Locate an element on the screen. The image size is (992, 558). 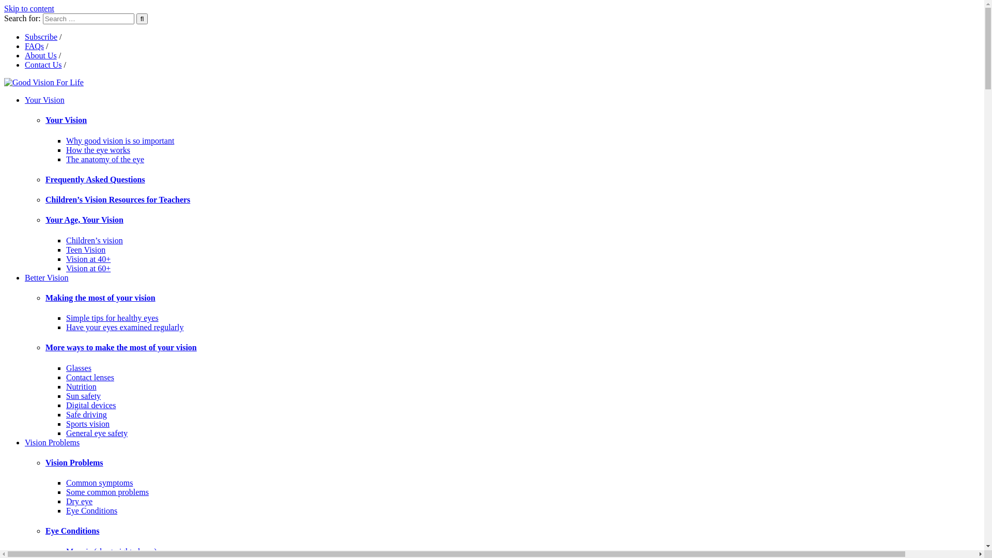
Contact lenses is located at coordinates (90, 377).